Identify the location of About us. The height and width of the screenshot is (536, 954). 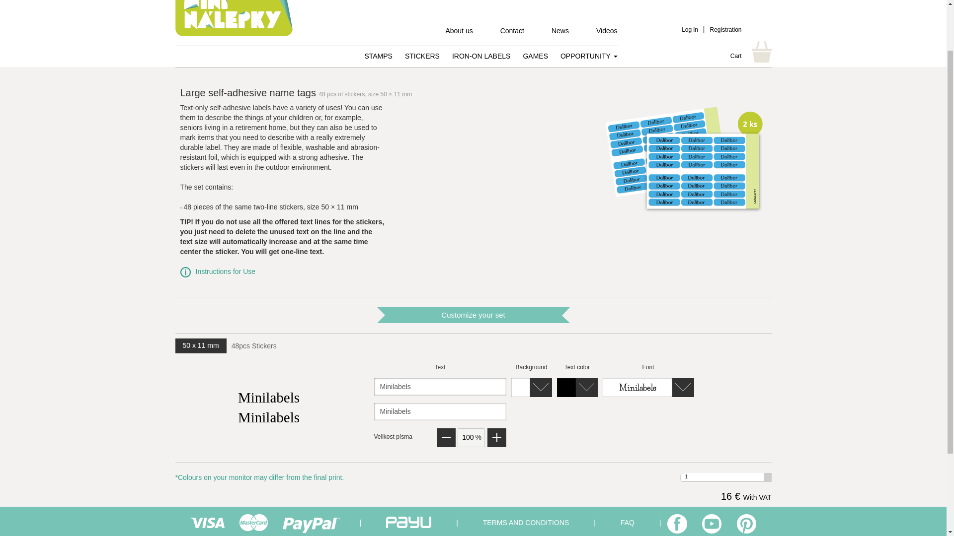
(459, 32).